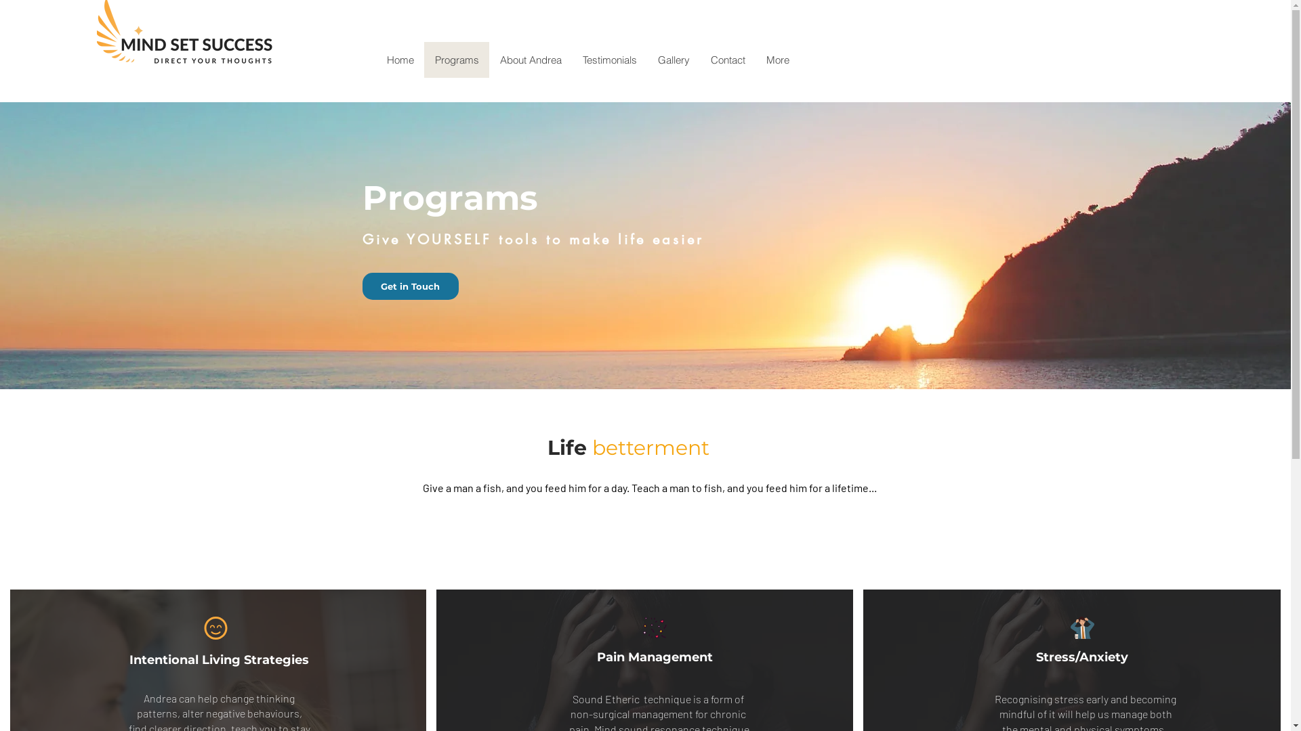 Image resolution: width=1301 pixels, height=731 pixels. Describe the element at coordinates (531, 60) in the screenshot. I see `About Andrea` at that location.